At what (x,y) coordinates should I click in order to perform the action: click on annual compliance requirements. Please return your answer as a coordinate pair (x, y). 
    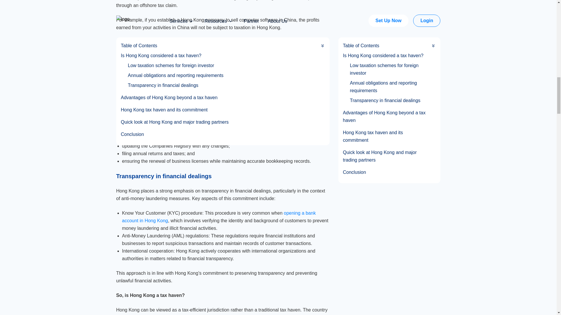
    Looking at the image, I should click on (215, 120).